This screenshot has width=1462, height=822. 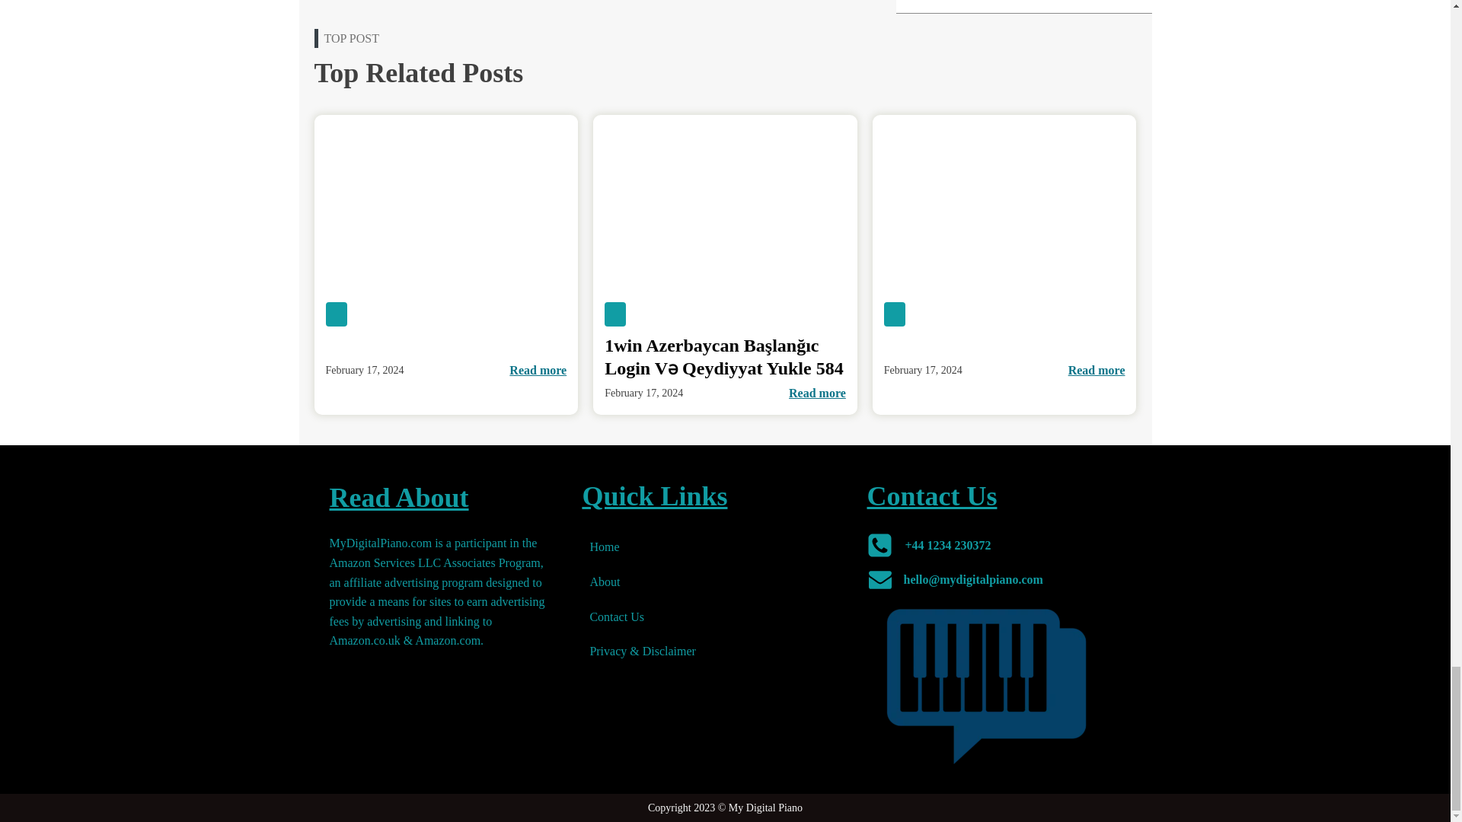 I want to click on About, so click(x=643, y=581).